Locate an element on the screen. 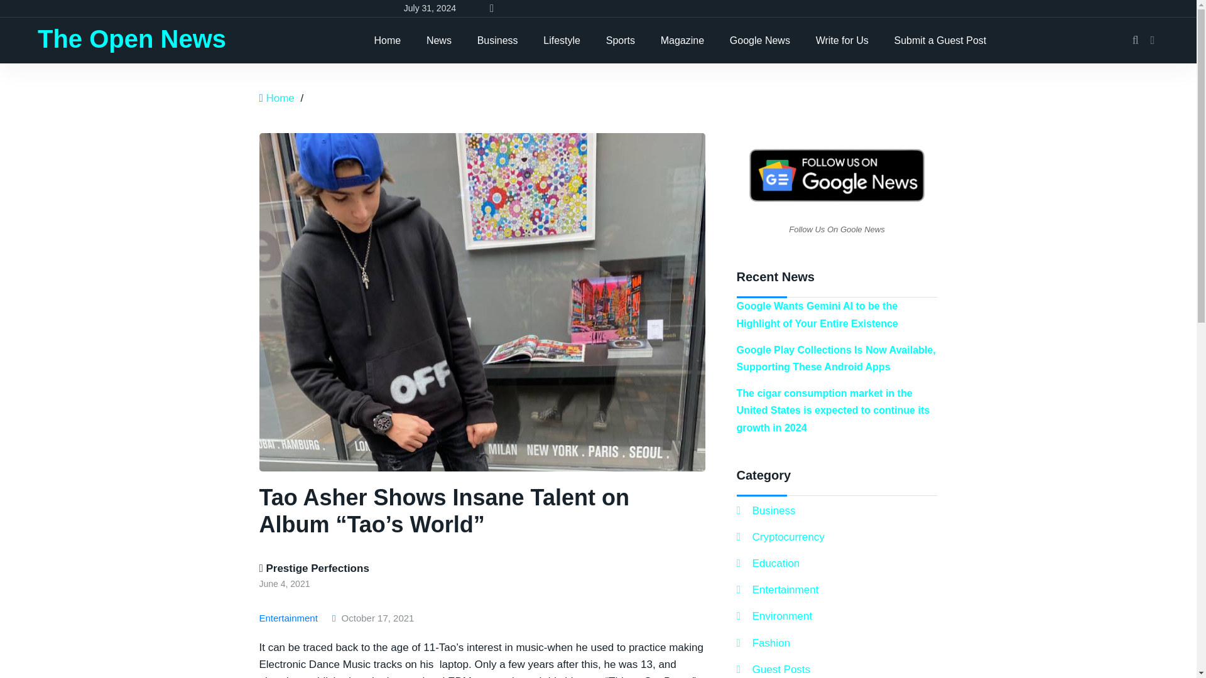 This screenshot has height=678, width=1206. Write for Us is located at coordinates (842, 41).